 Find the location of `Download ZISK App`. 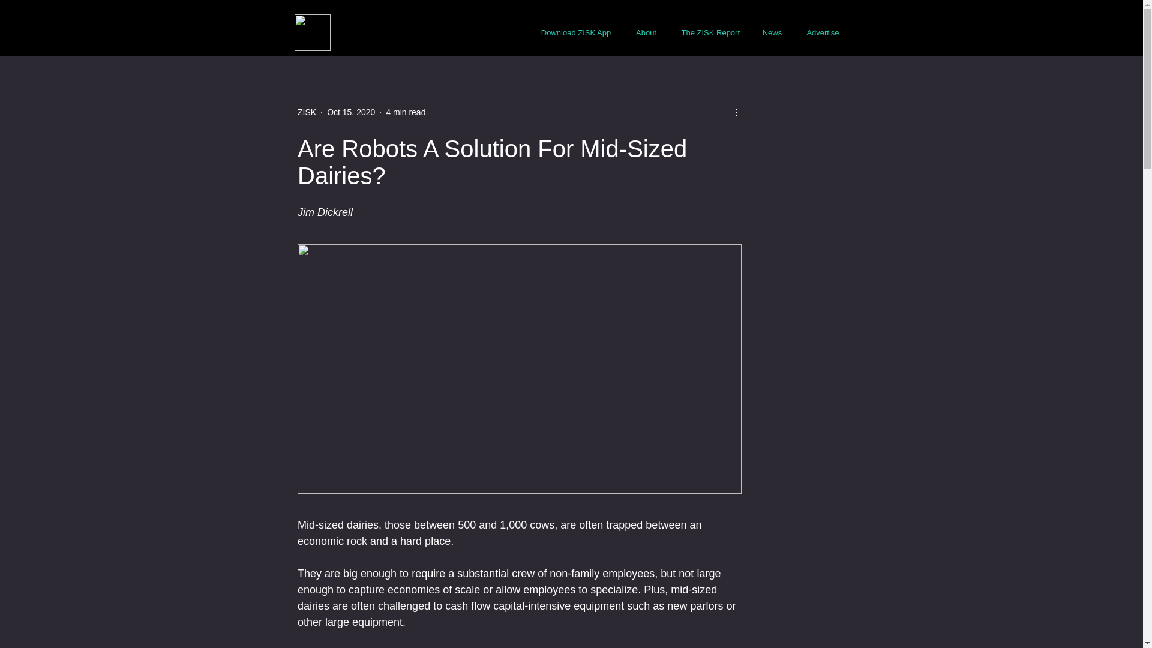

Download ZISK App is located at coordinates (576, 32).